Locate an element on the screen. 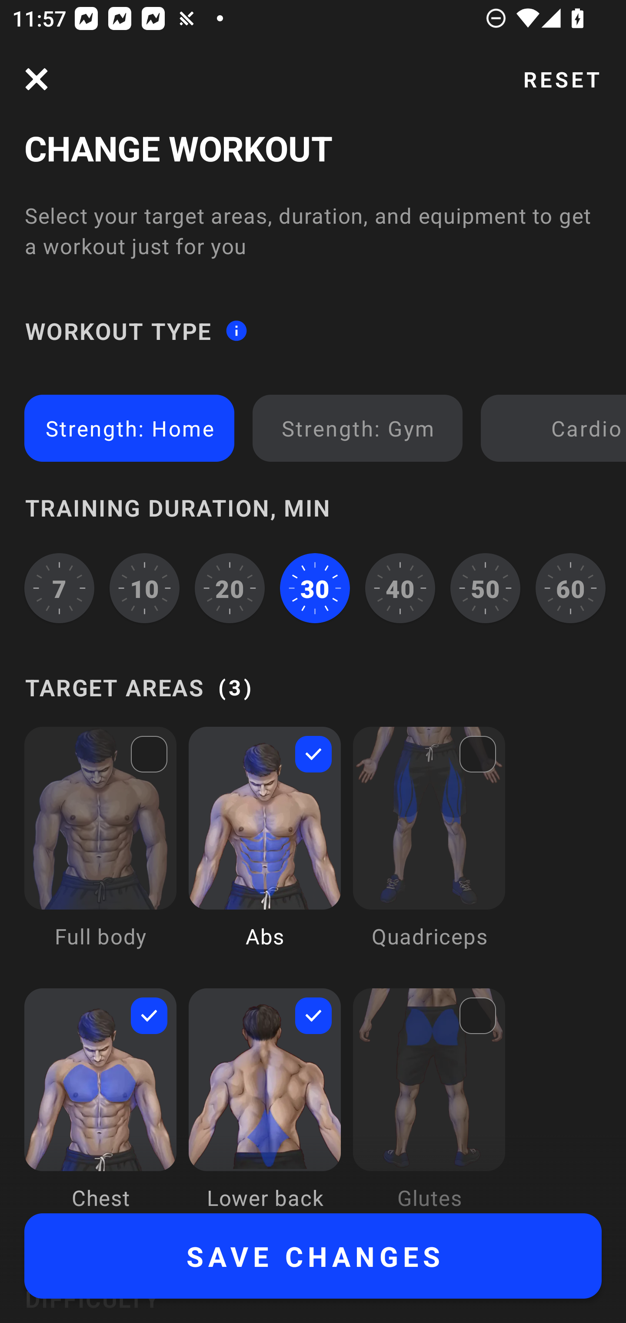  60 is located at coordinates (570, 588).